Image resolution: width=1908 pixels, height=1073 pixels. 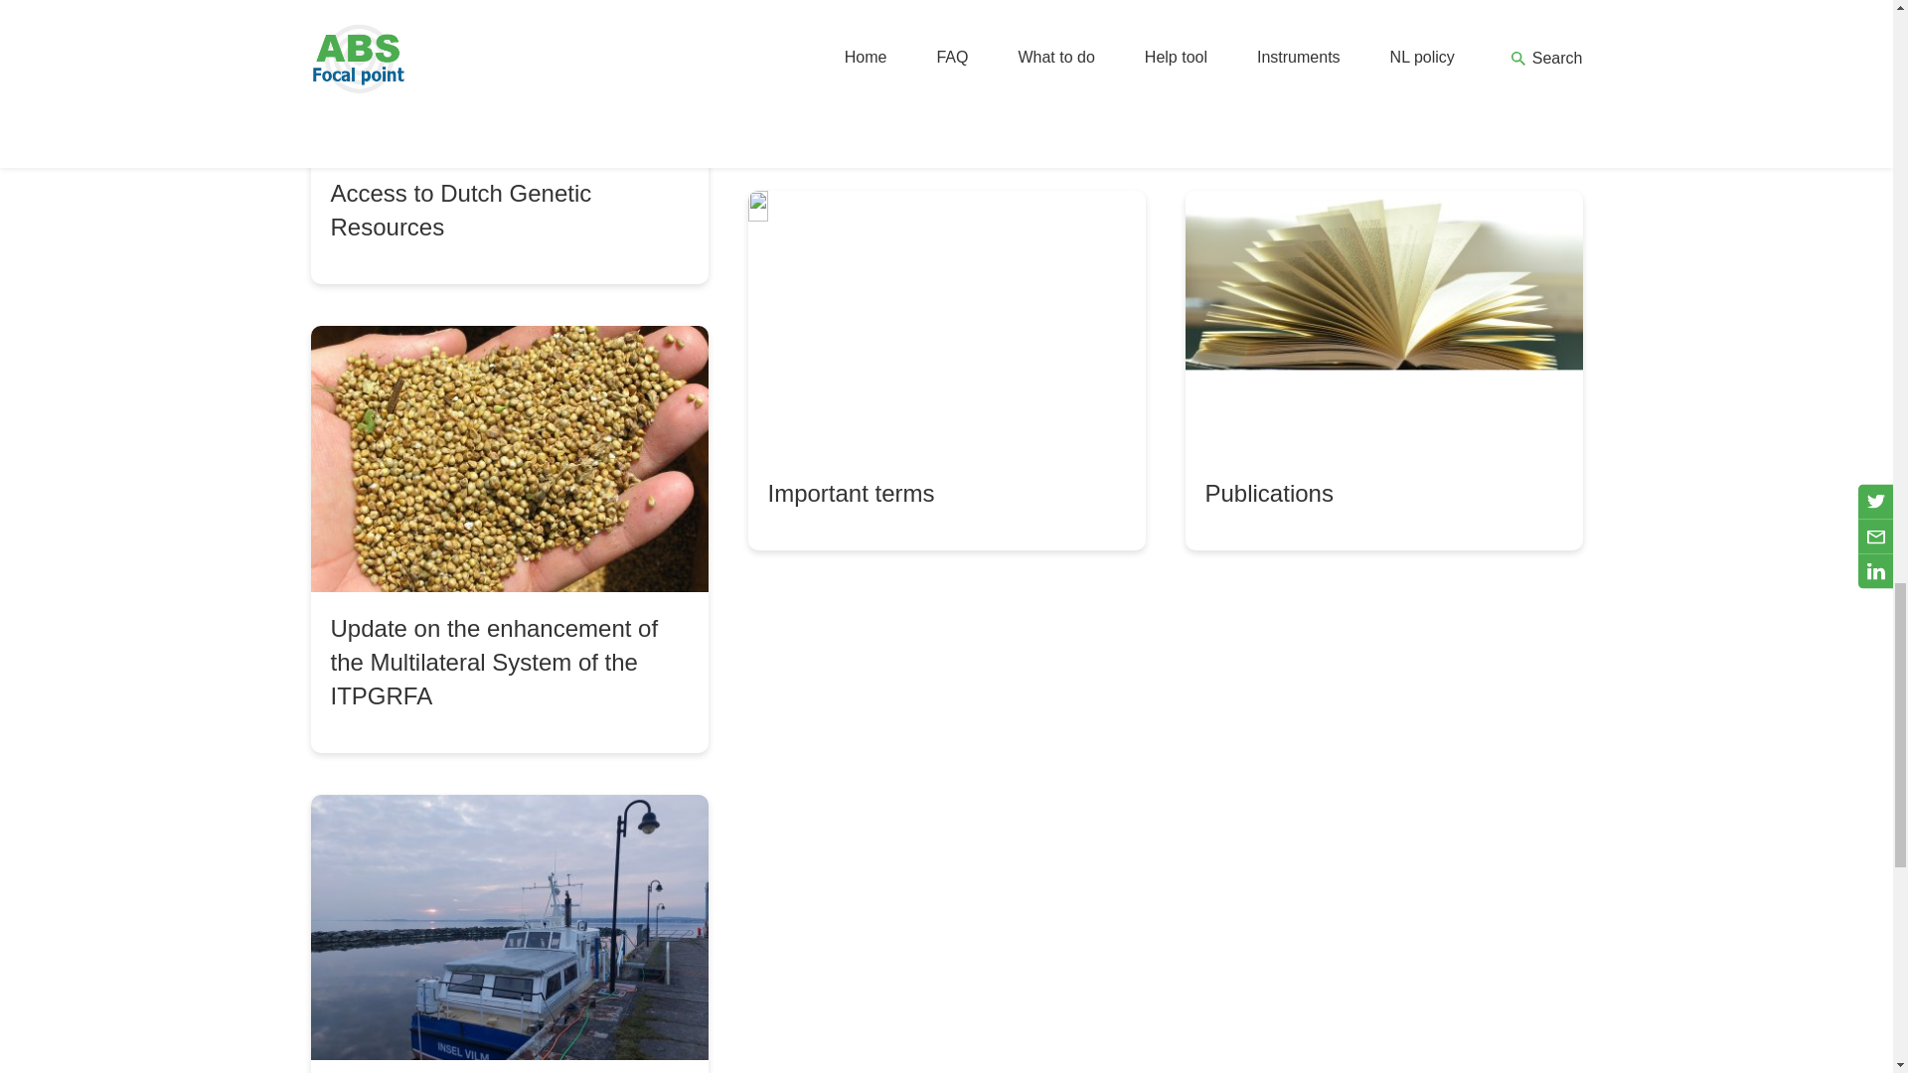 I want to click on Important terms, so click(x=946, y=370).